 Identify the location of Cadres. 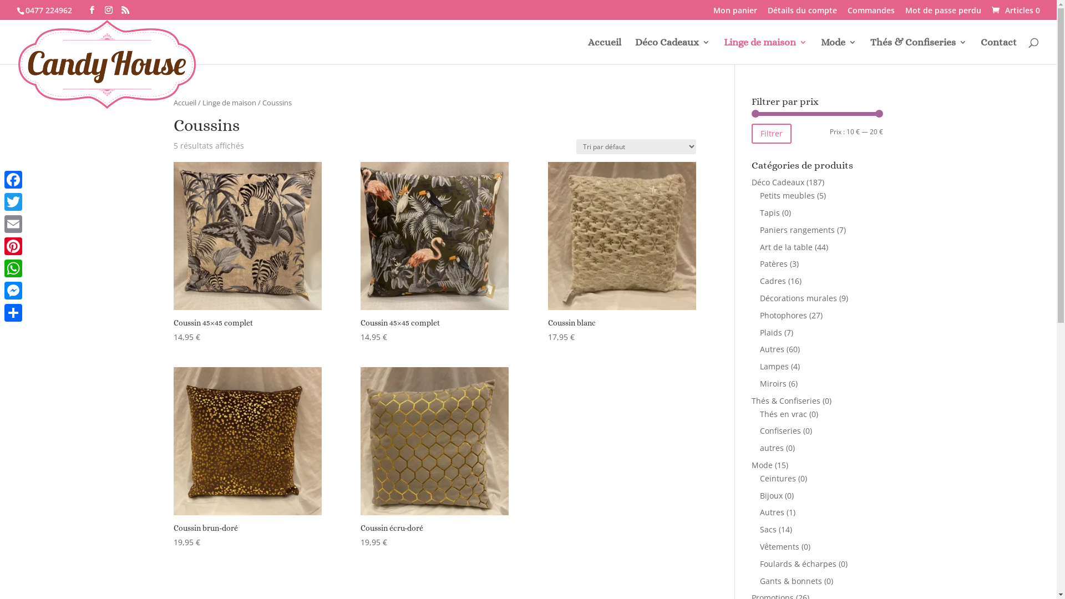
(773, 281).